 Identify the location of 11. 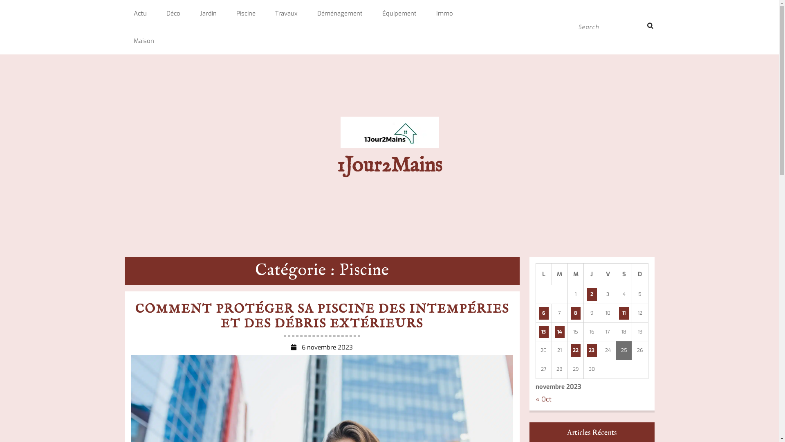
(624, 313).